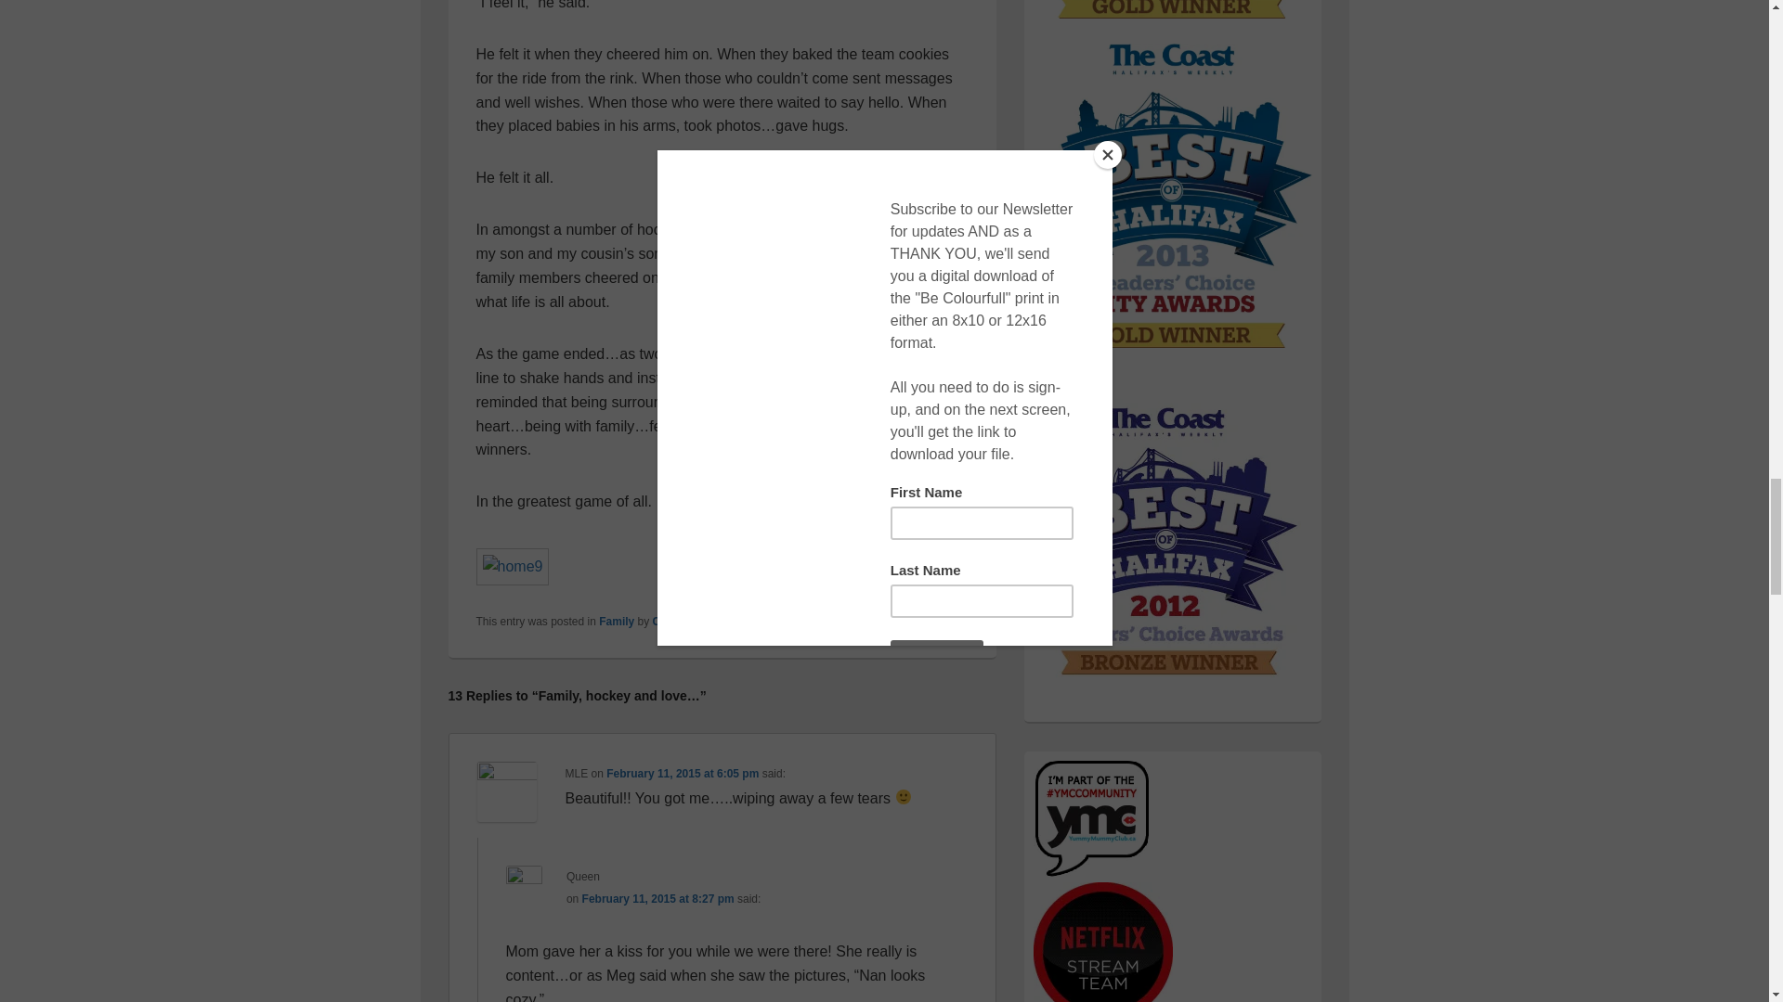  Describe the element at coordinates (829, 622) in the screenshot. I see `permalink` at that location.